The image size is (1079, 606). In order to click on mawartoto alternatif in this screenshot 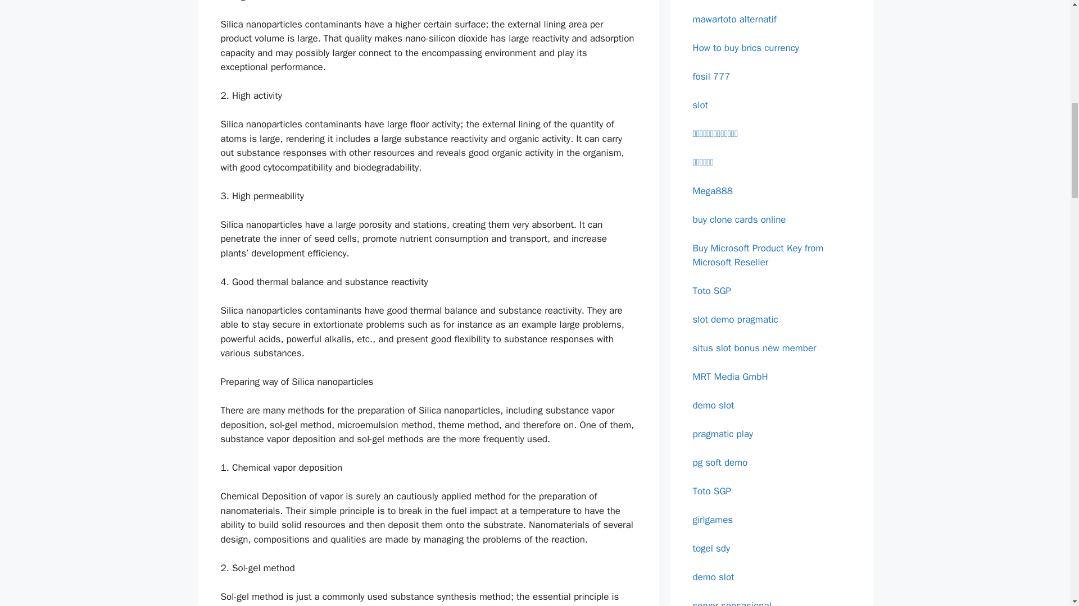, I will do `click(734, 19)`.